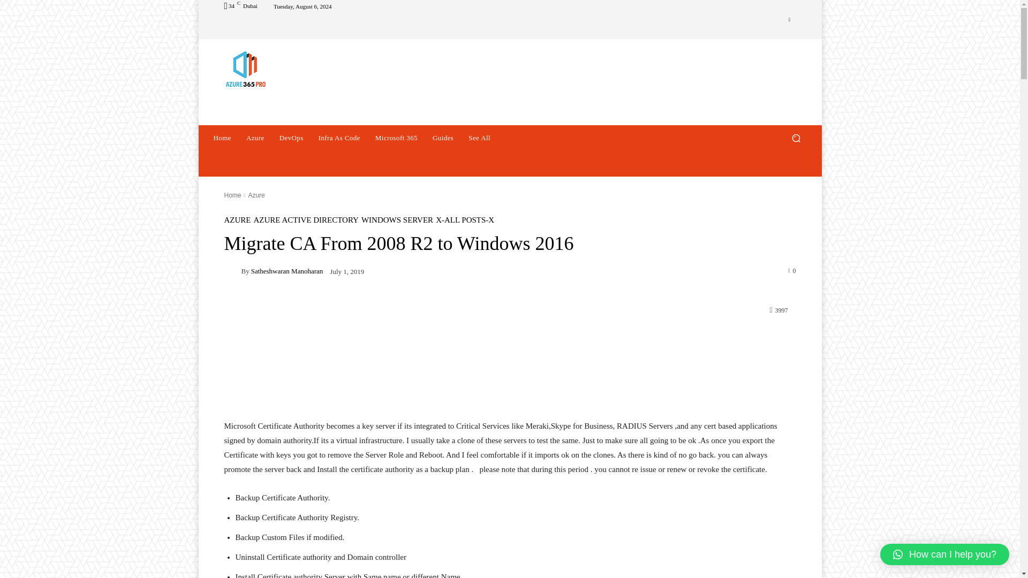 The image size is (1028, 578). What do you see at coordinates (339, 138) in the screenshot?
I see `Infra As Code` at bounding box center [339, 138].